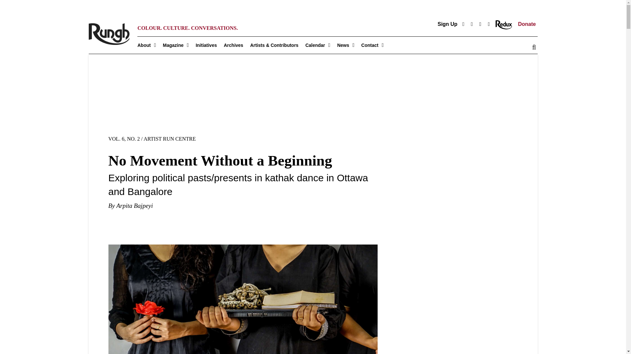  I want to click on Donate, so click(526, 24).